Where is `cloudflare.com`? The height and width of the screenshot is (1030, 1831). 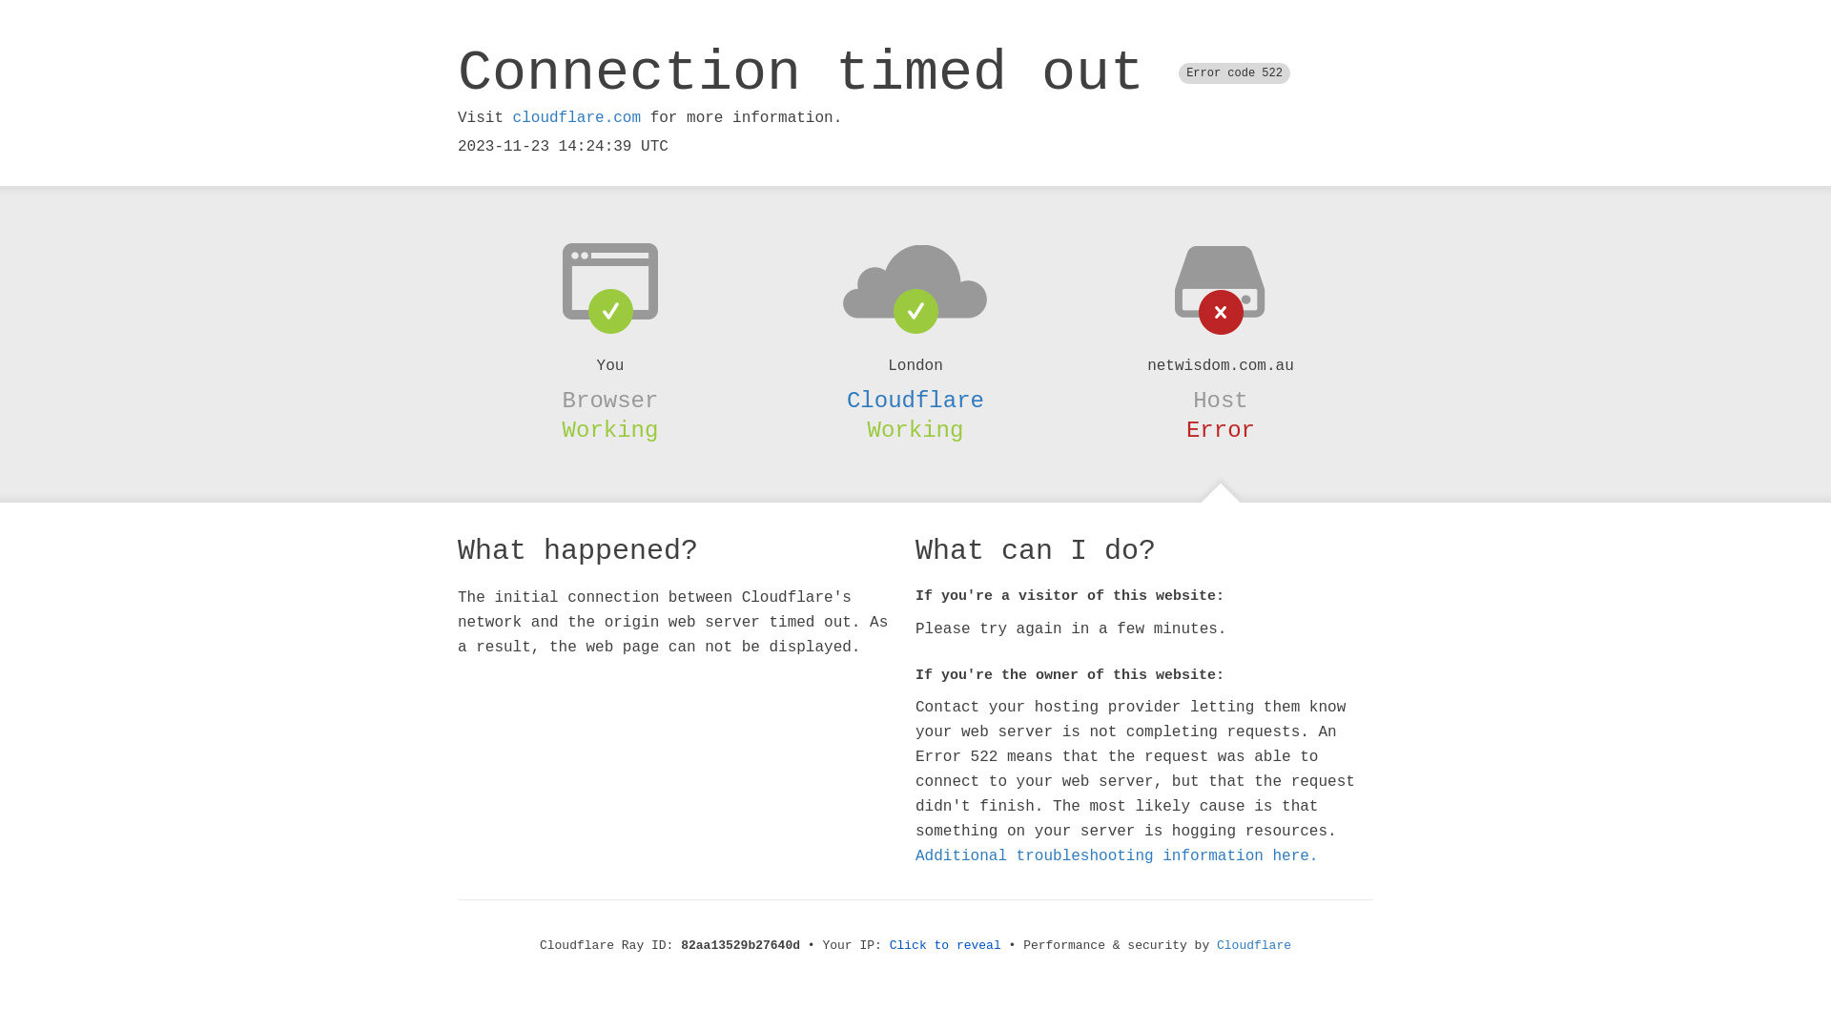
cloudflare.com is located at coordinates (577, 118).